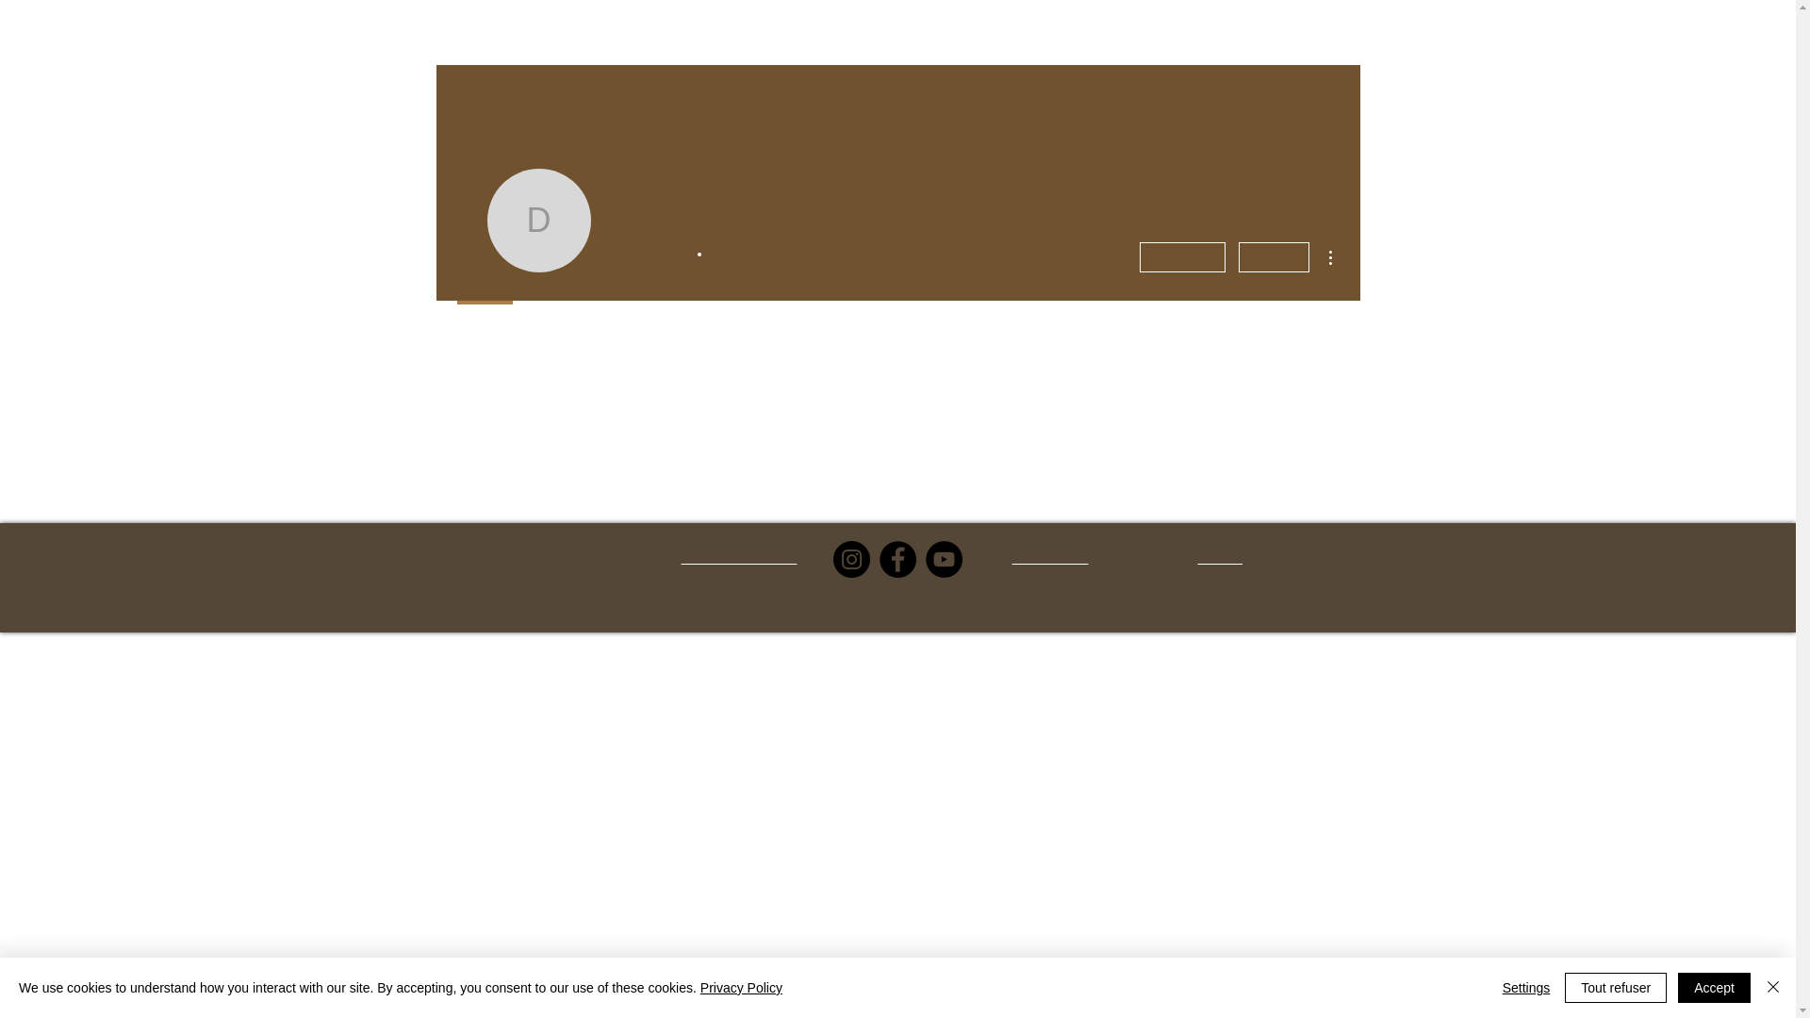 The image size is (1810, 1018). Describe the element at coordinates (1274, 257) in the screenshot. I see `Follow` at that location.